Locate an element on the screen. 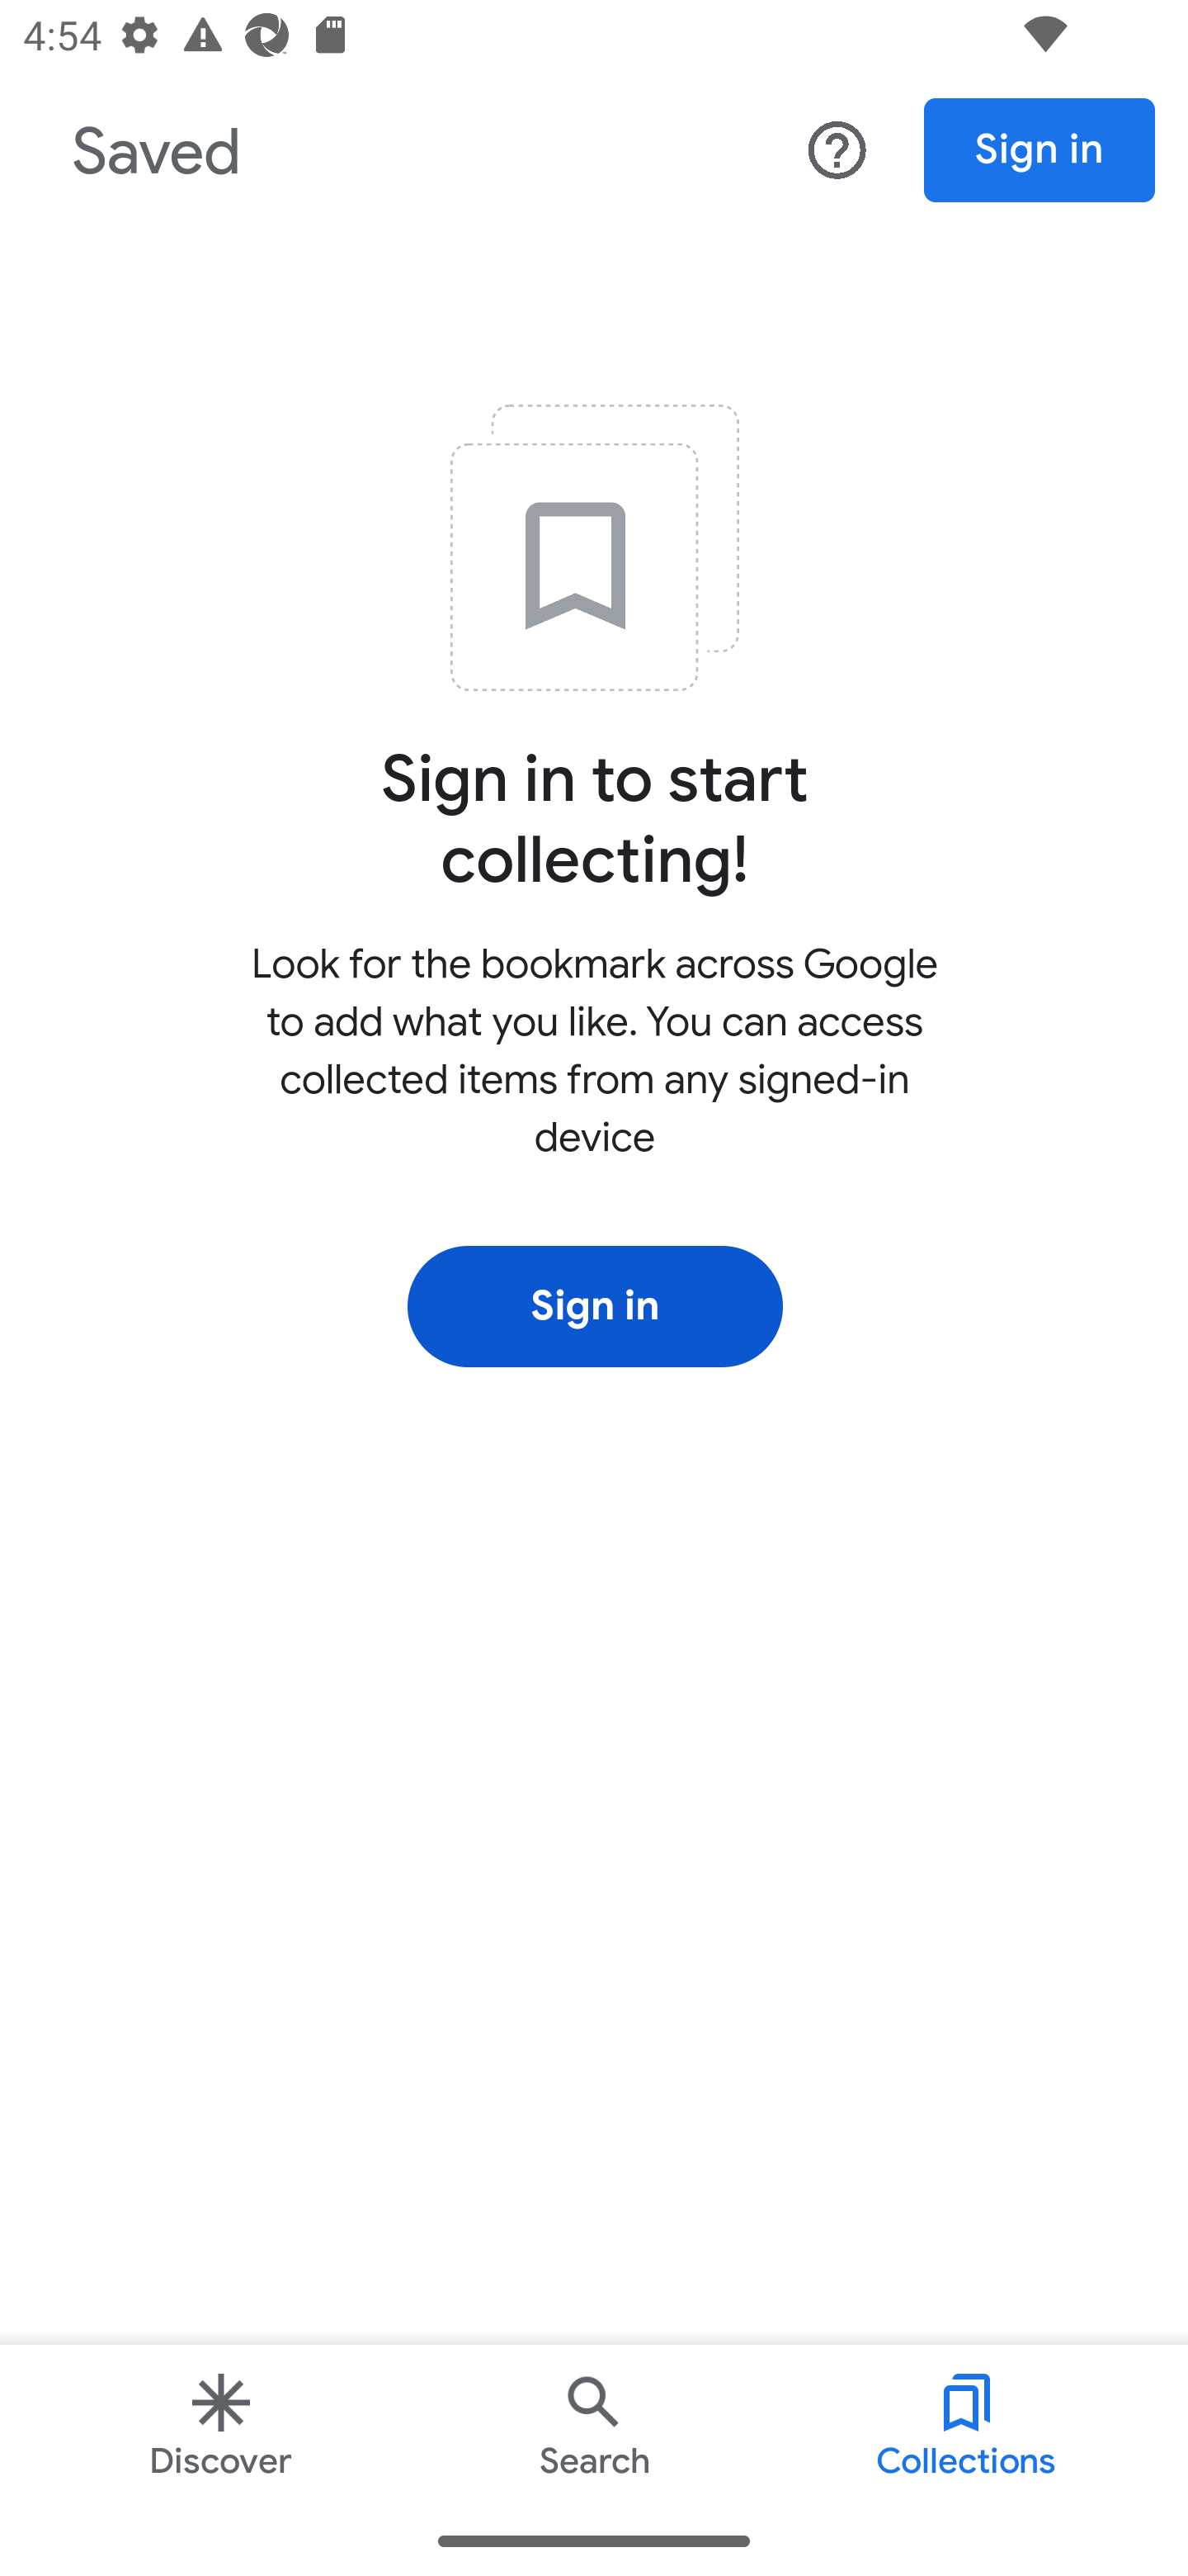 This screenshot has height=2576, width=1188. Saved is located at coordinates (150, 155).